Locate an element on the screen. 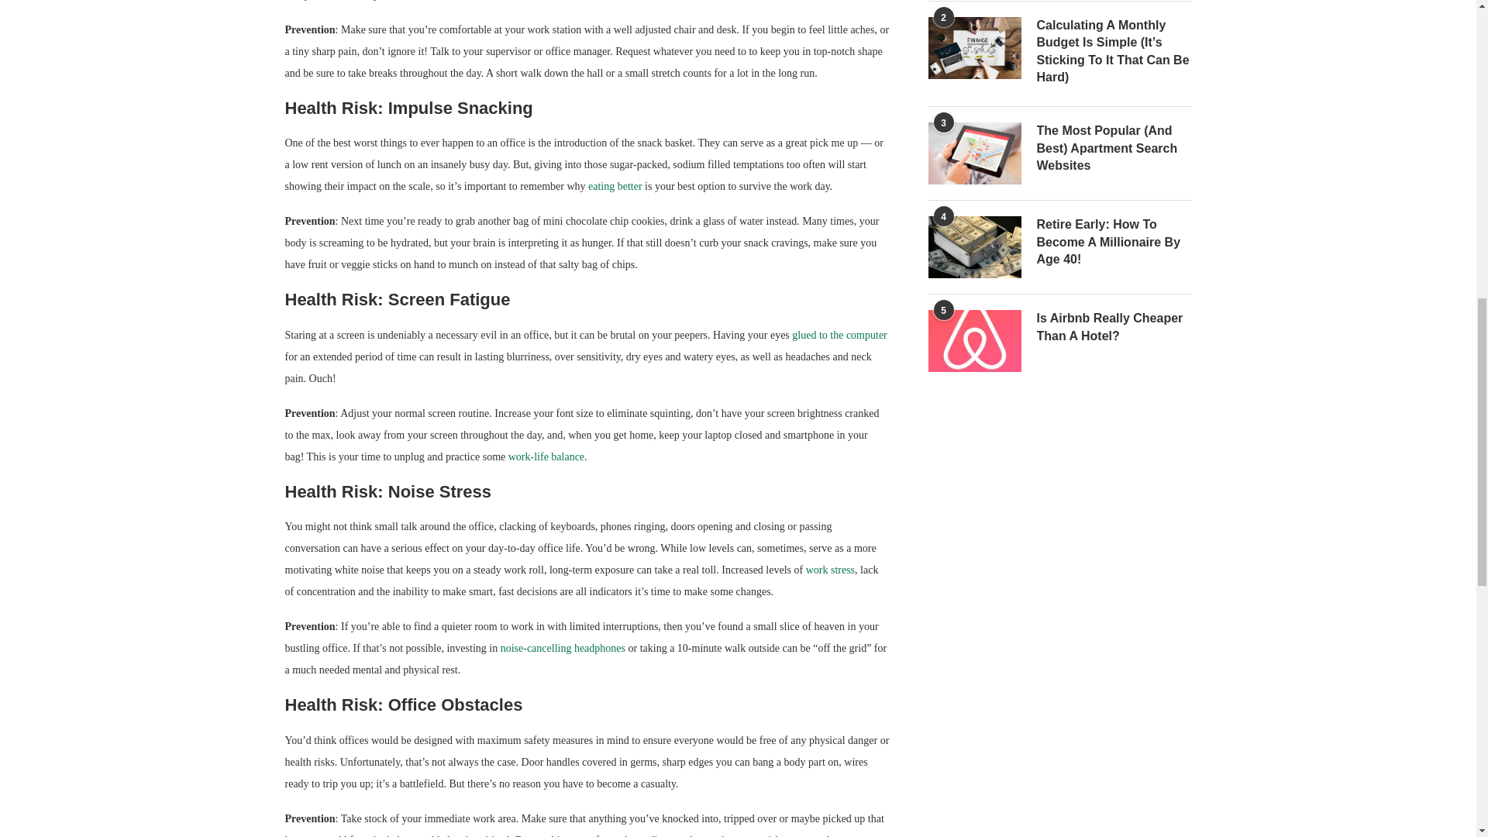 The height and width of the screenshot is (837, 1488). work stress is located at coordinates (830, 570).